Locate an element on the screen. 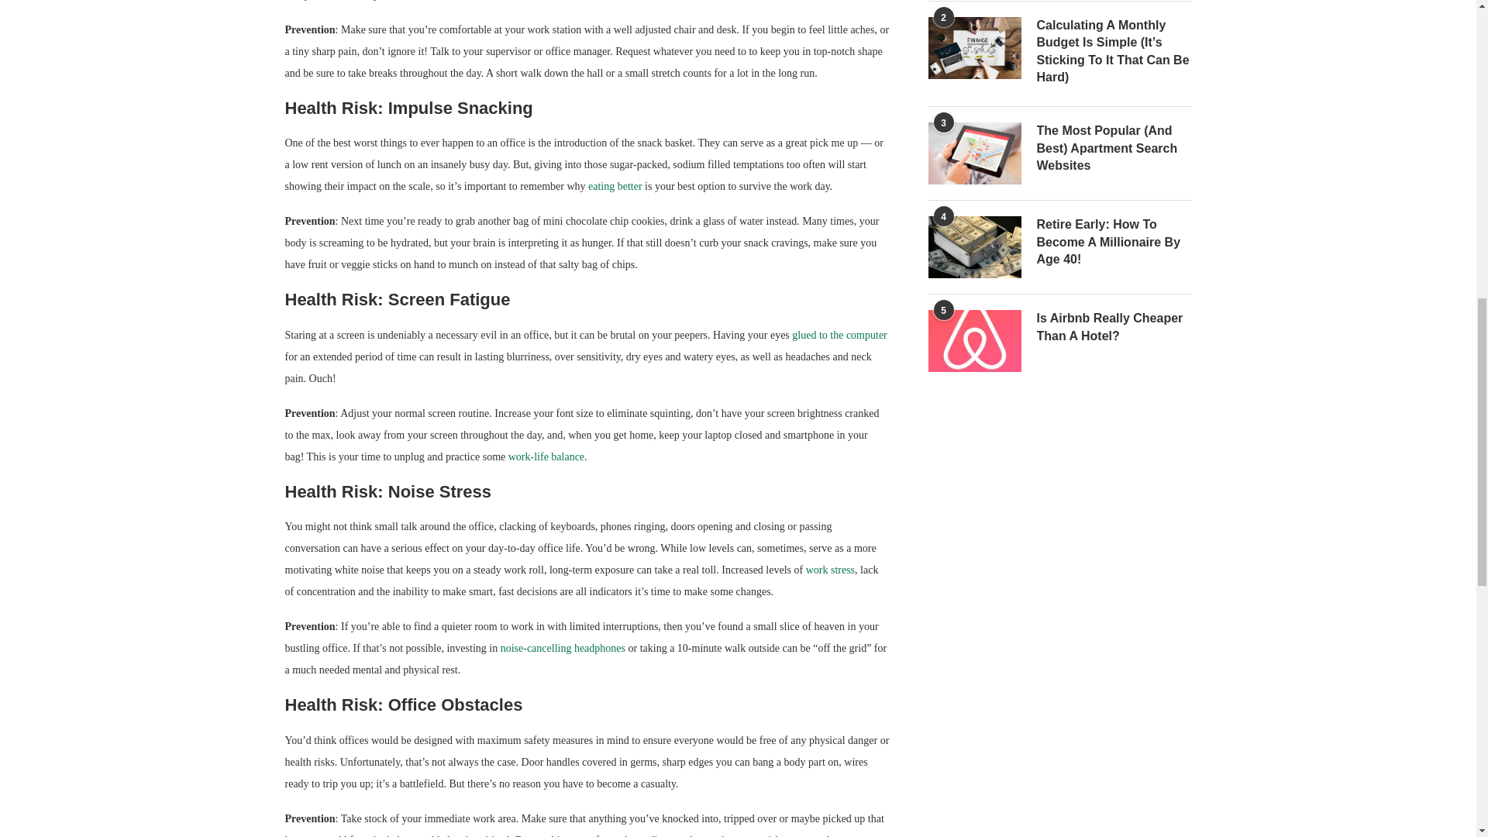 The height and width of the screenshot is (837, 1488). work stress is located at coordinates (830, 570).